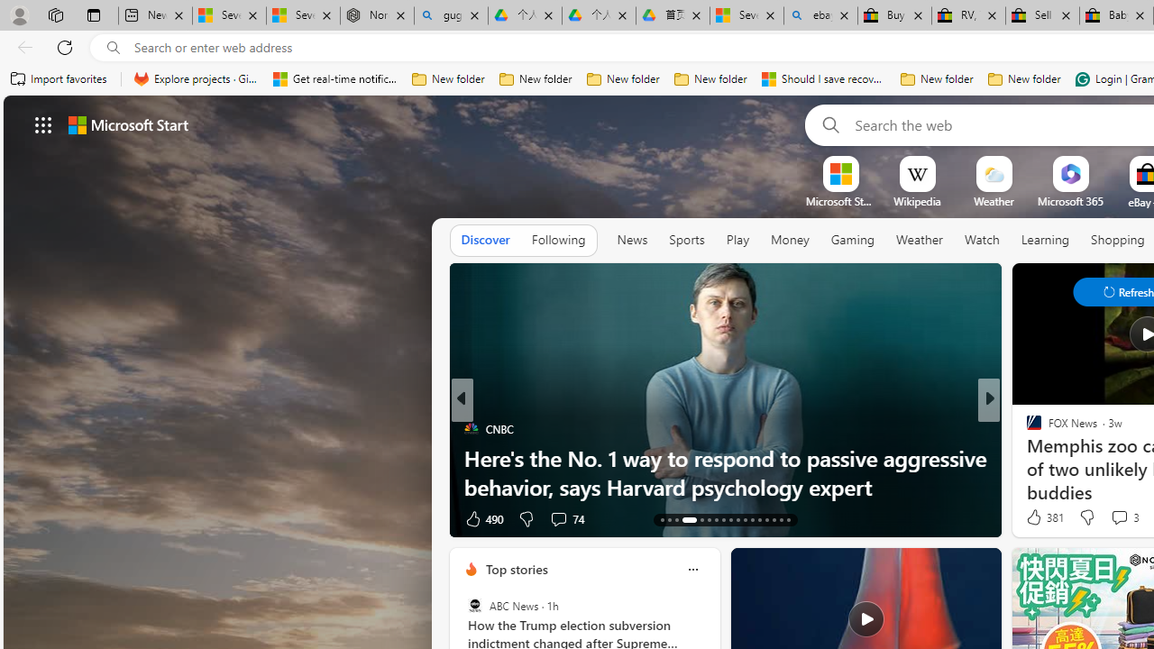 The width and height of the screenshot is (1154, 649). I want to click on Dislike, so click(1085, 517).